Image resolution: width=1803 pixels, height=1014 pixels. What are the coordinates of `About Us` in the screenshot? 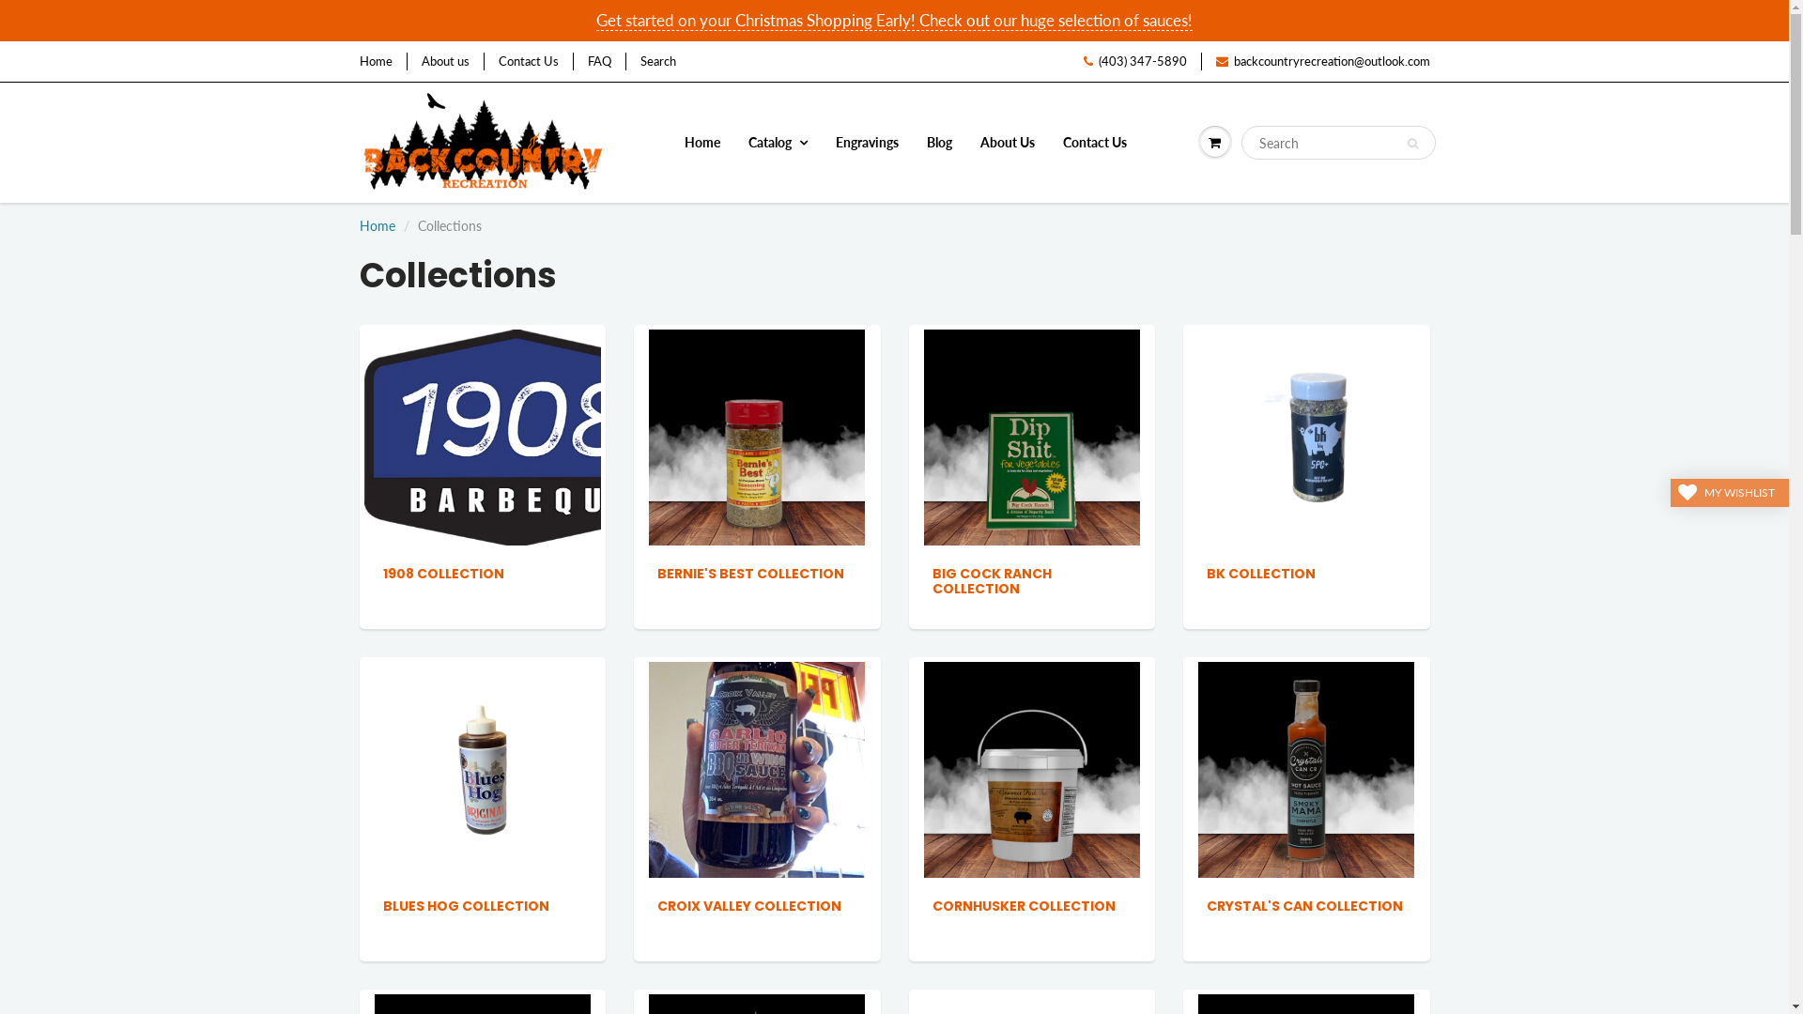 It's located at (1008, 143).